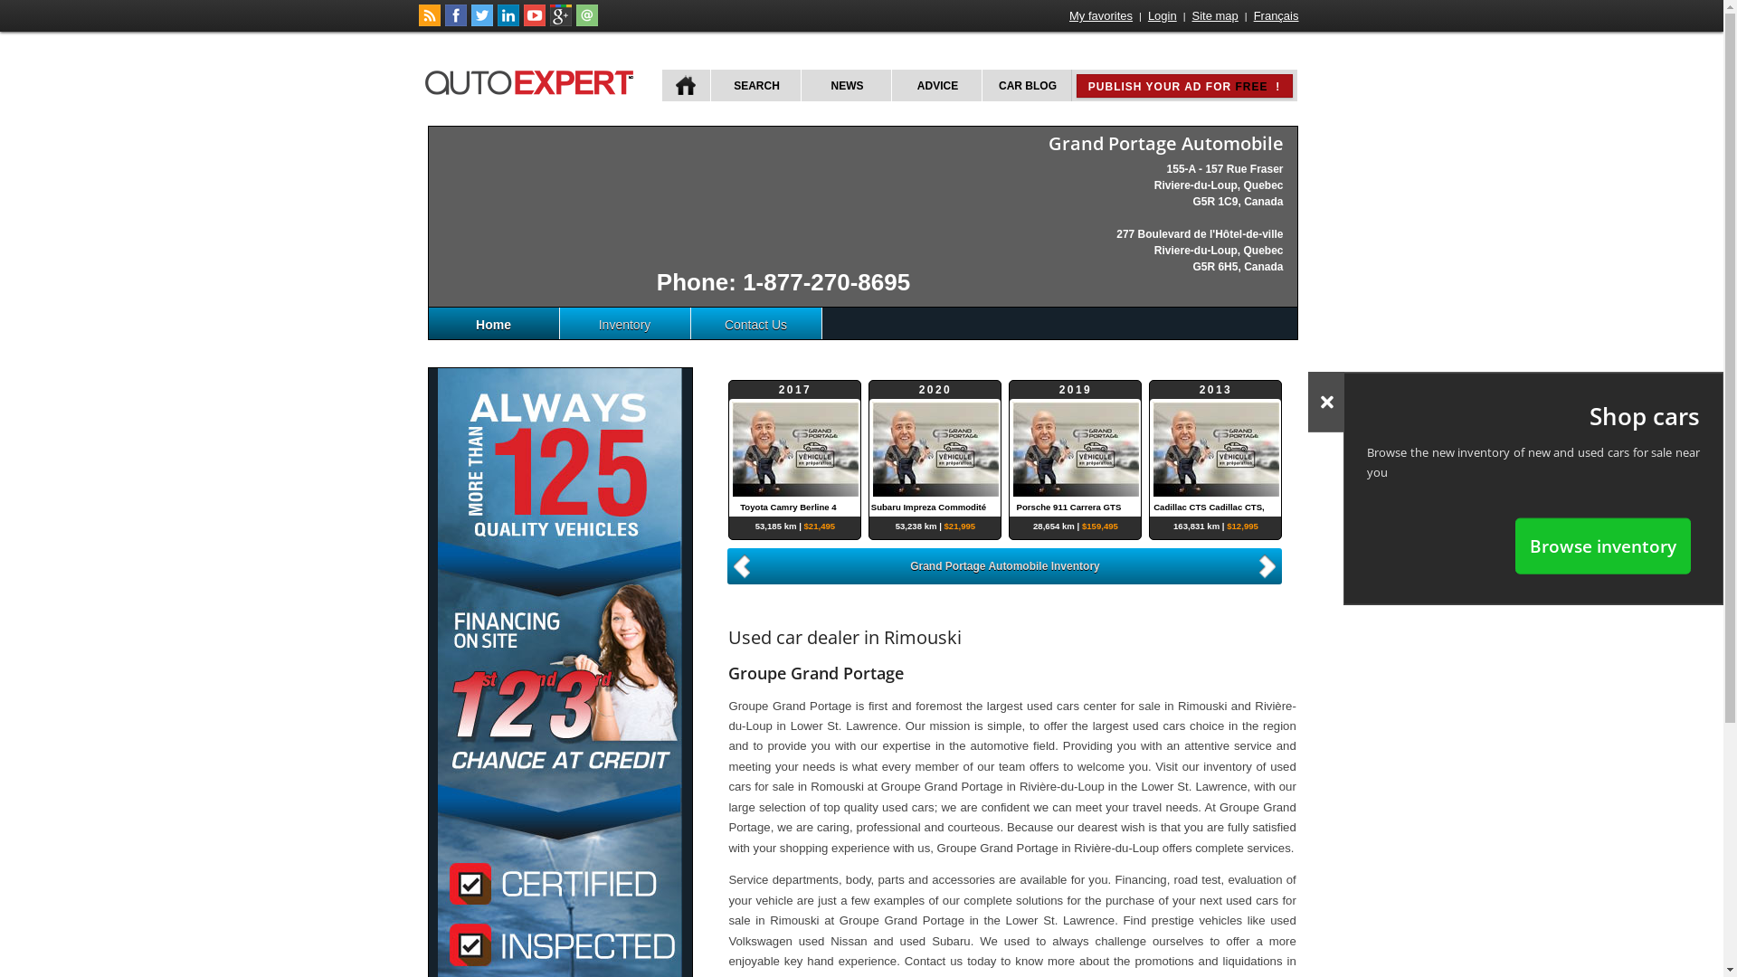  I want to click on Follow Publications Le Guide Inc. on LinkedIn, so click(508, 23).